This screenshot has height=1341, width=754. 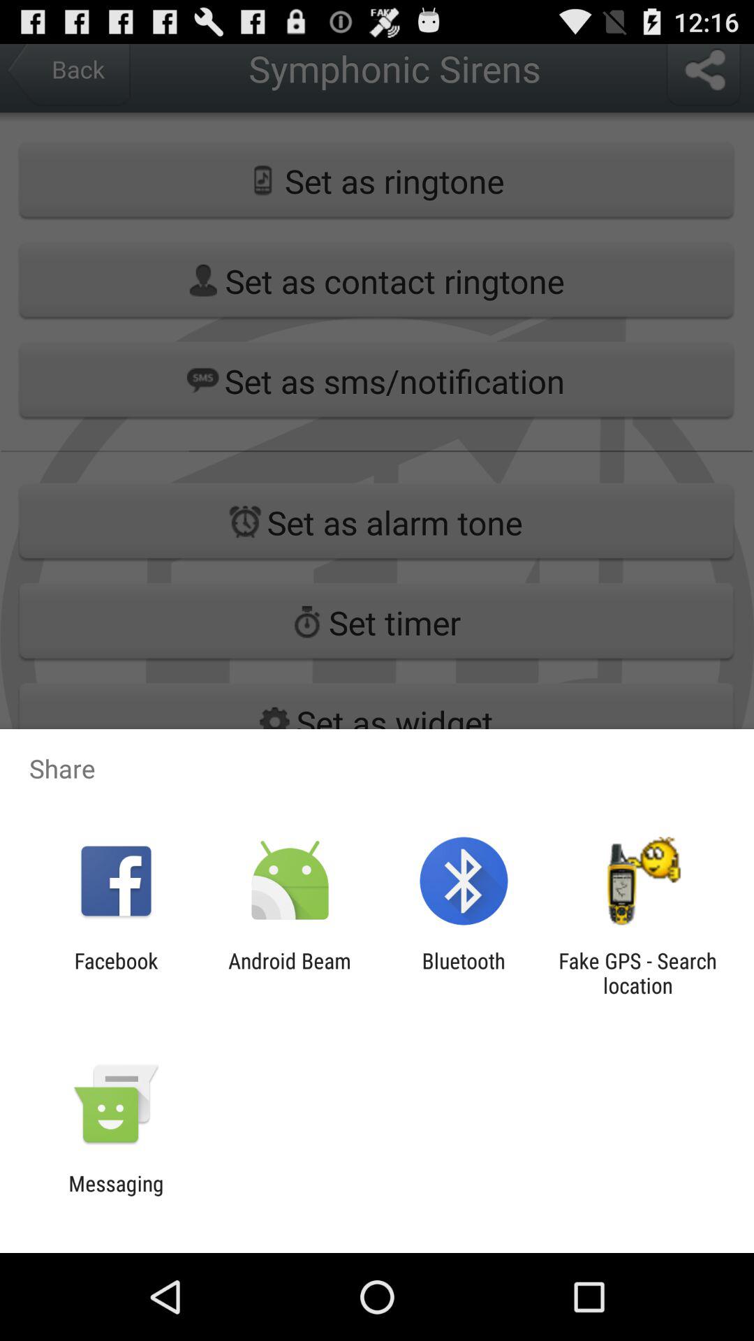 What do you see at coordinates (116, 973) in the screenshot?
I see `choose the facebook` at bounding box center [116, 973].